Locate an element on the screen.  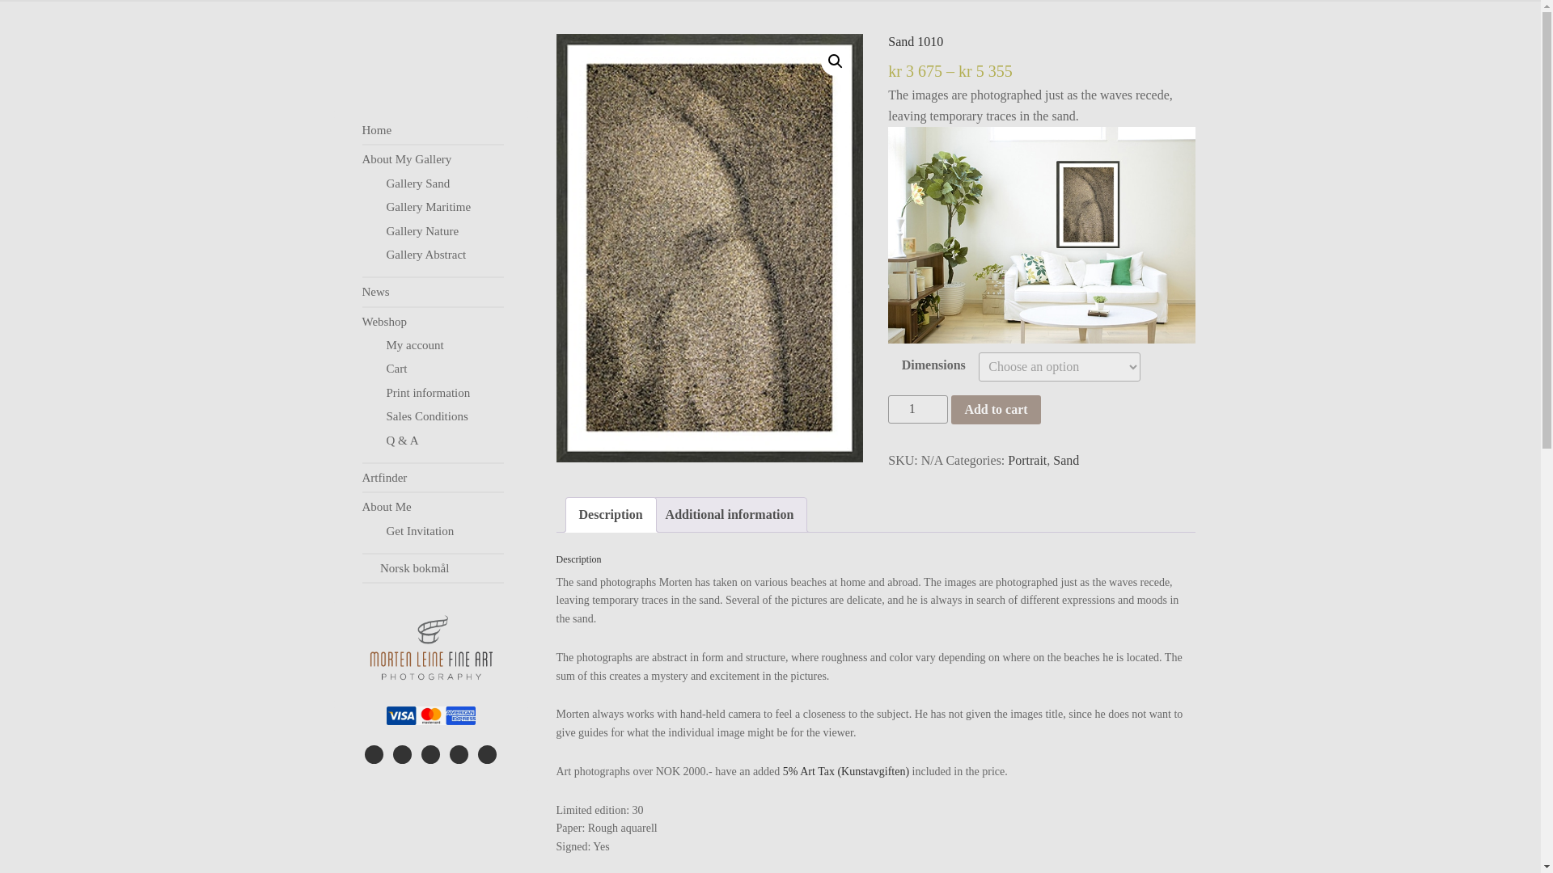
Description is located at coordinates (611, 514).